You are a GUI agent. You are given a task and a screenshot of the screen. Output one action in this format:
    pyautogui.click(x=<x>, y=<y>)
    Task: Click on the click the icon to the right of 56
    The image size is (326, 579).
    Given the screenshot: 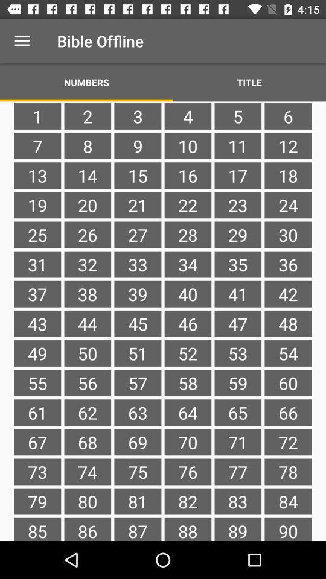 What is the action you would take?
    pyautogui.click(x=138, y=413)
    